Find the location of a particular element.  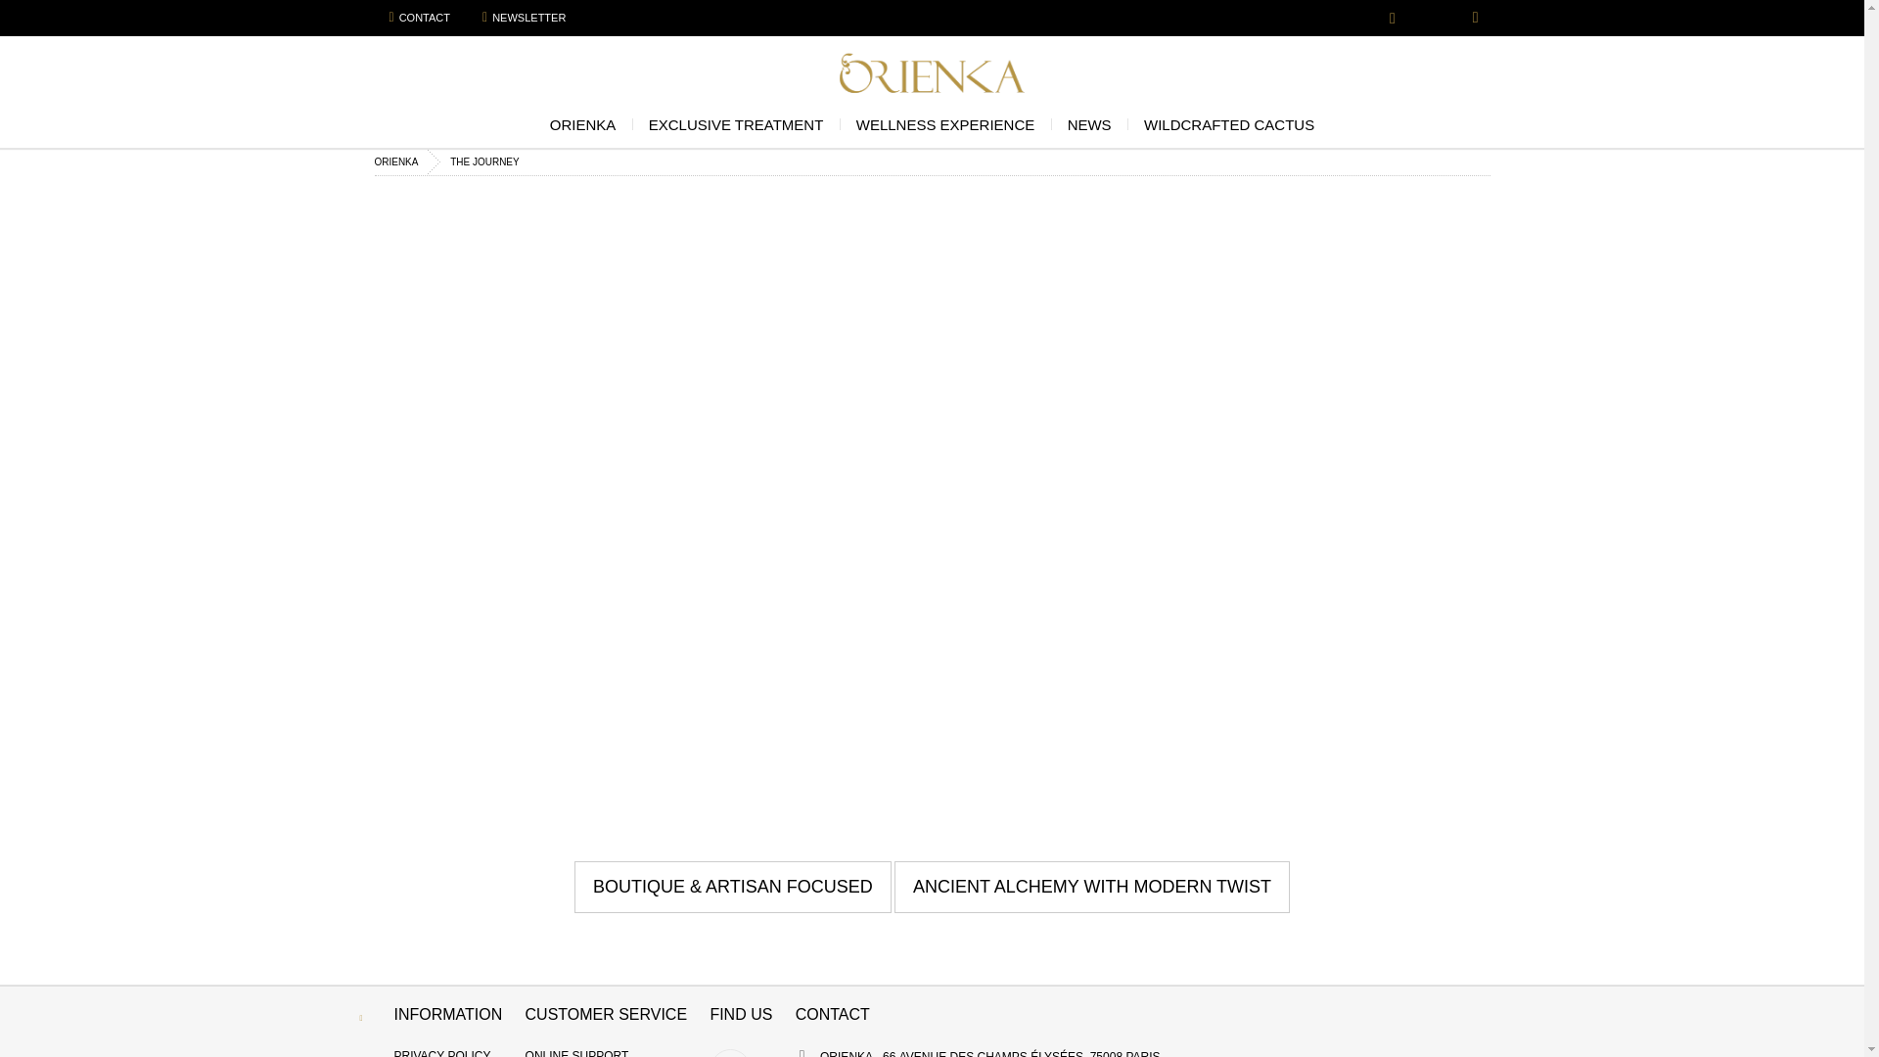

CONTACT is located at coordinates (419, 17).